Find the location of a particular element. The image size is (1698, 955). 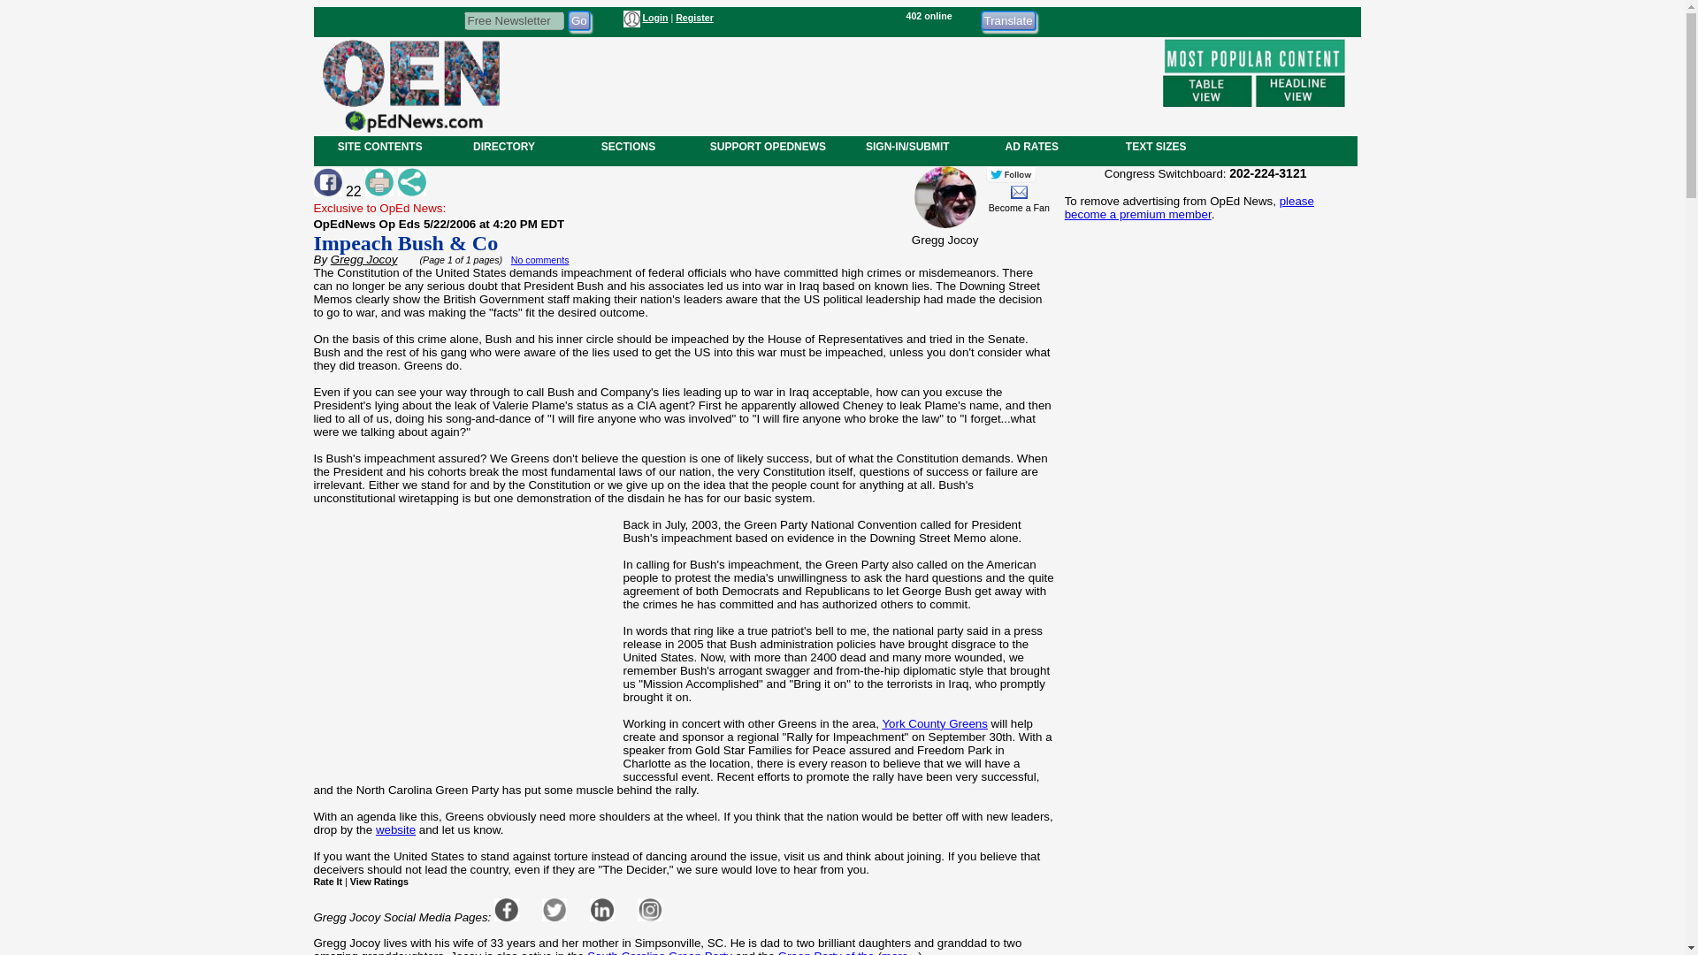

website is located at coordinates (395, 829).